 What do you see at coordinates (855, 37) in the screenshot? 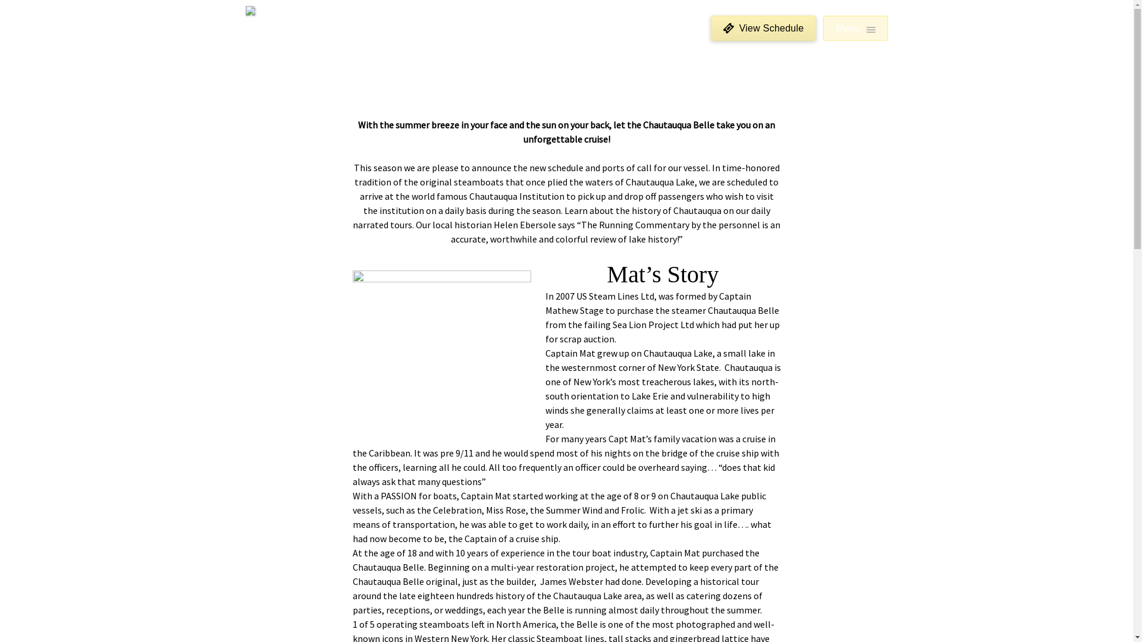
I see `Menu` at bounding box center [855, 37].